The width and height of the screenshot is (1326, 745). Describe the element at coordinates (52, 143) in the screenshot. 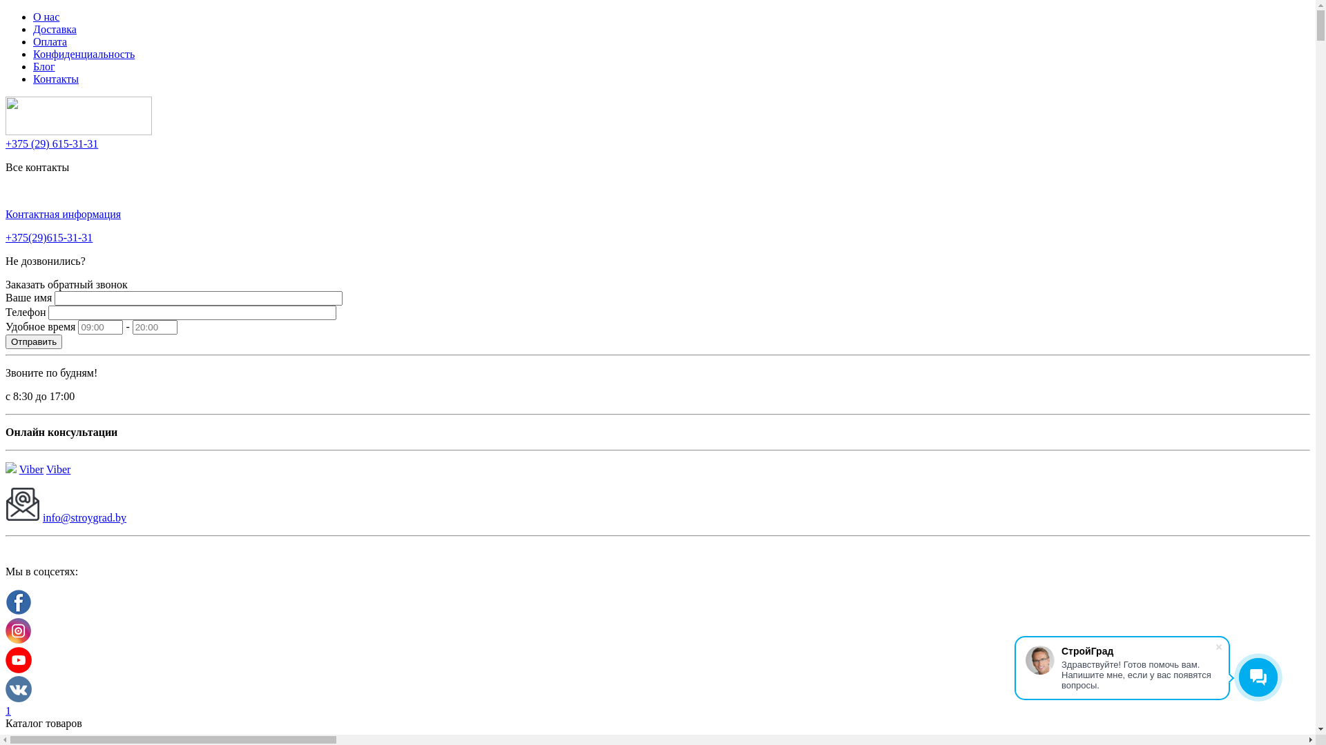

I see `+375 (29) 615-31-31` at that location.